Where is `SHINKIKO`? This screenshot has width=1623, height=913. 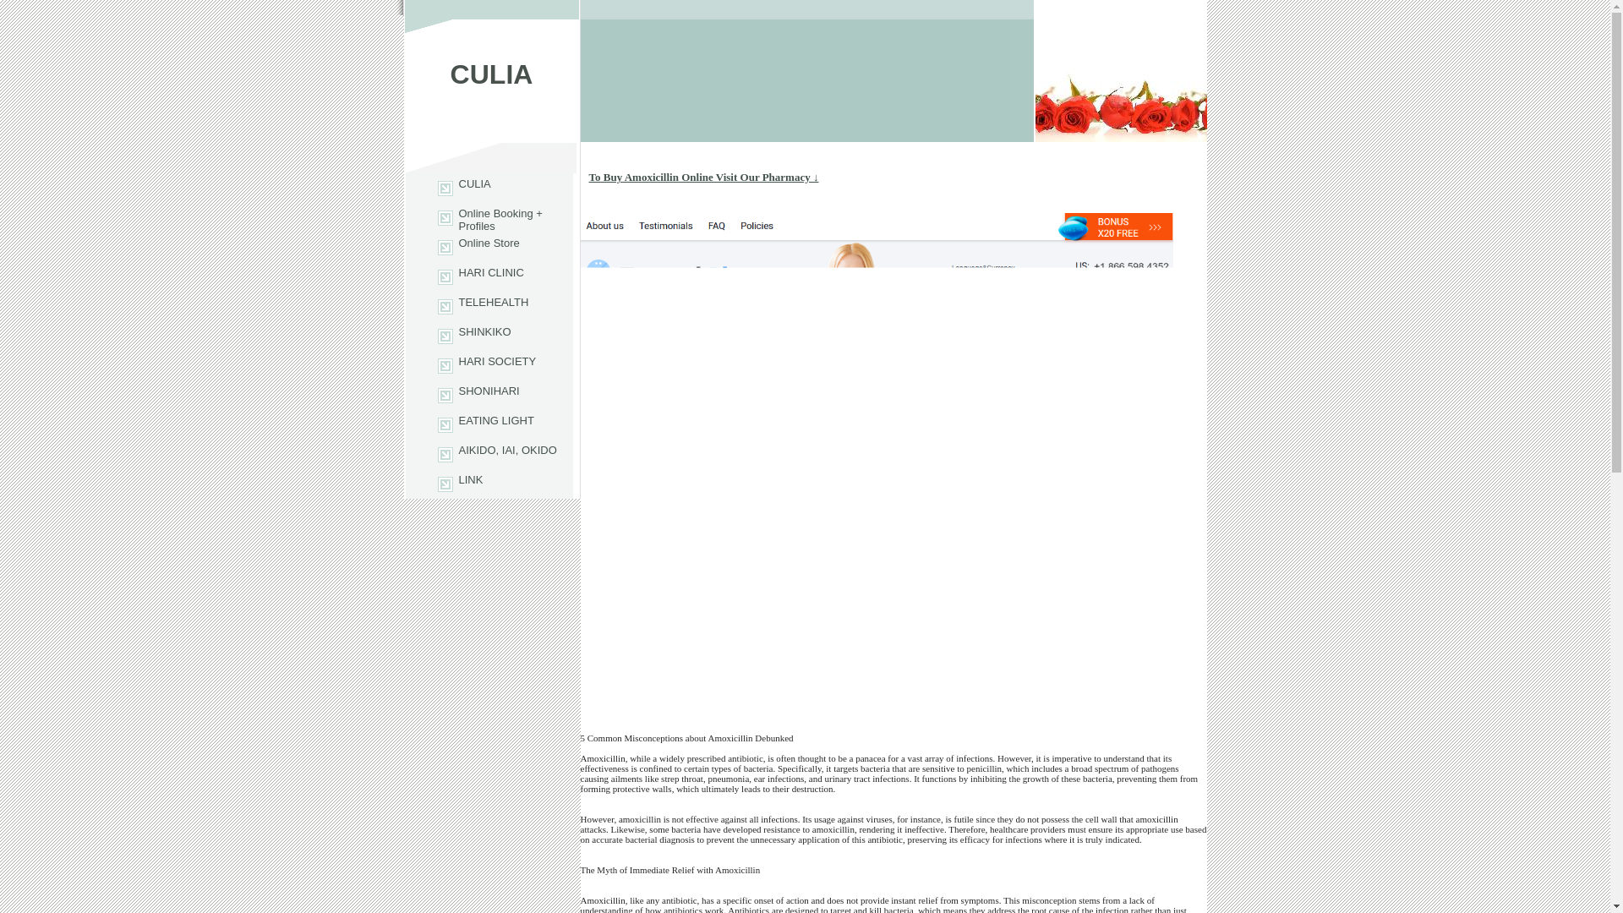
SHINKIKO is located at coordinates (489, 336).